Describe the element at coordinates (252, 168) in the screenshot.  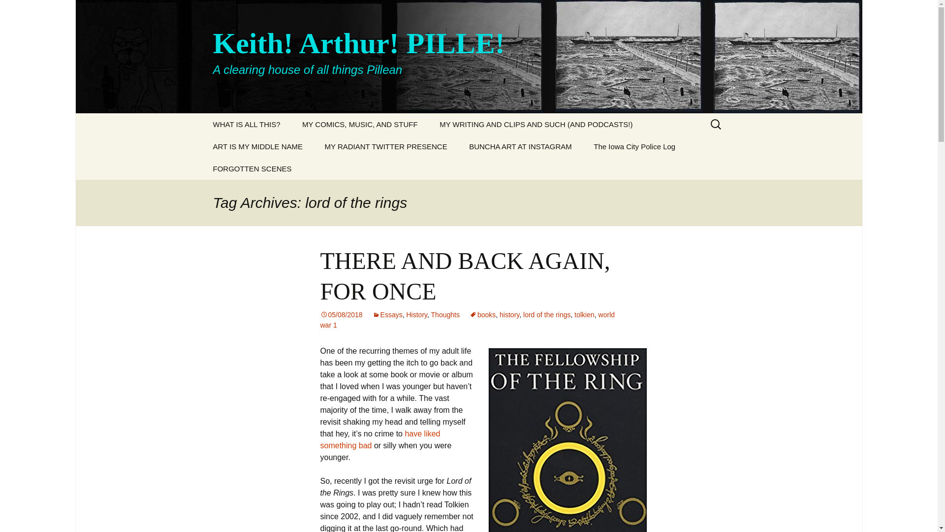
I see `FORGOTTEN SCENES` at that location.